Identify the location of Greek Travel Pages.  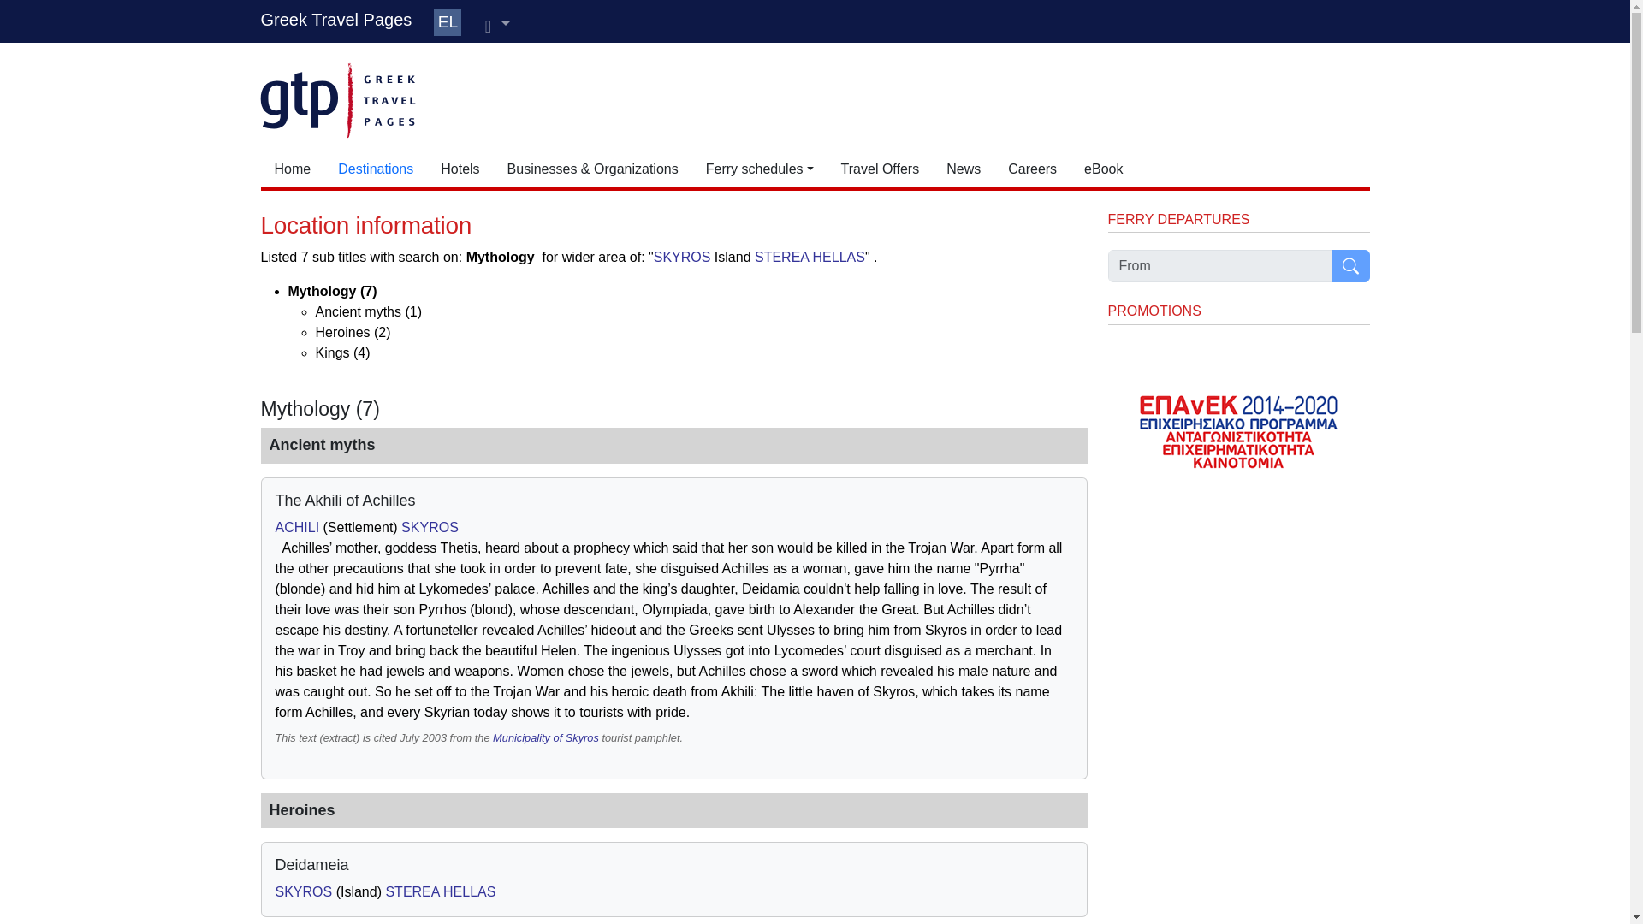
(335, 19).